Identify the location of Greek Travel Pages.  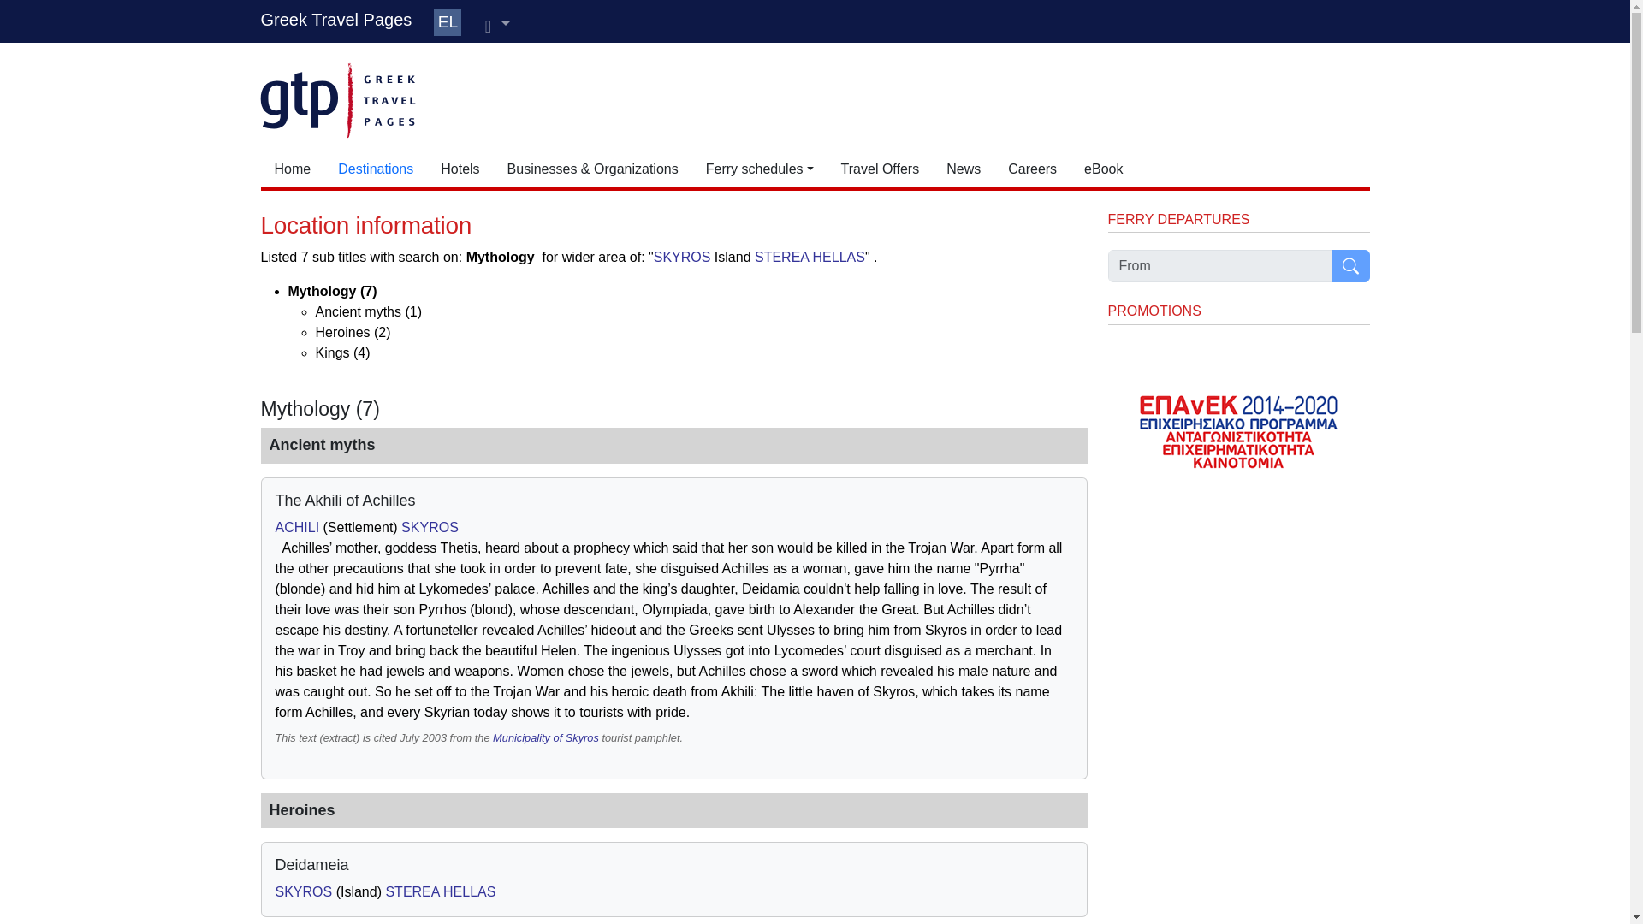
(335, 19).